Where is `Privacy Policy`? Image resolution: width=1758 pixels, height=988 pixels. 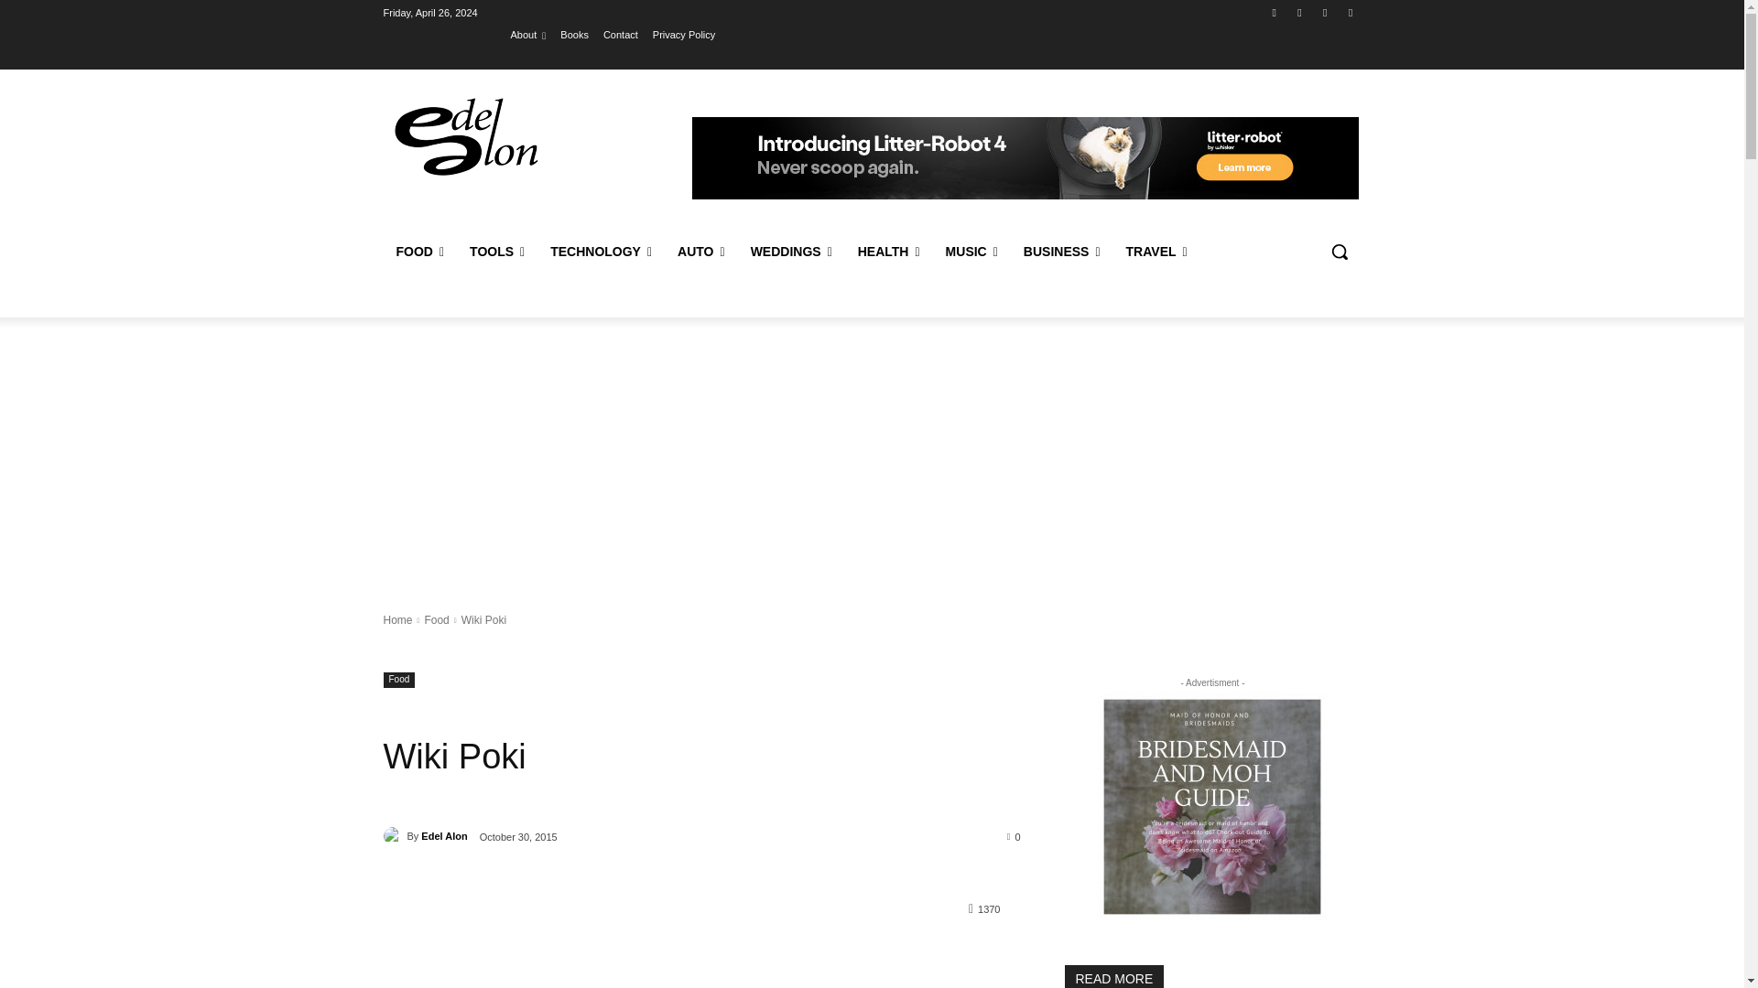
Privacy Policy is located at coordinates (683, 34).